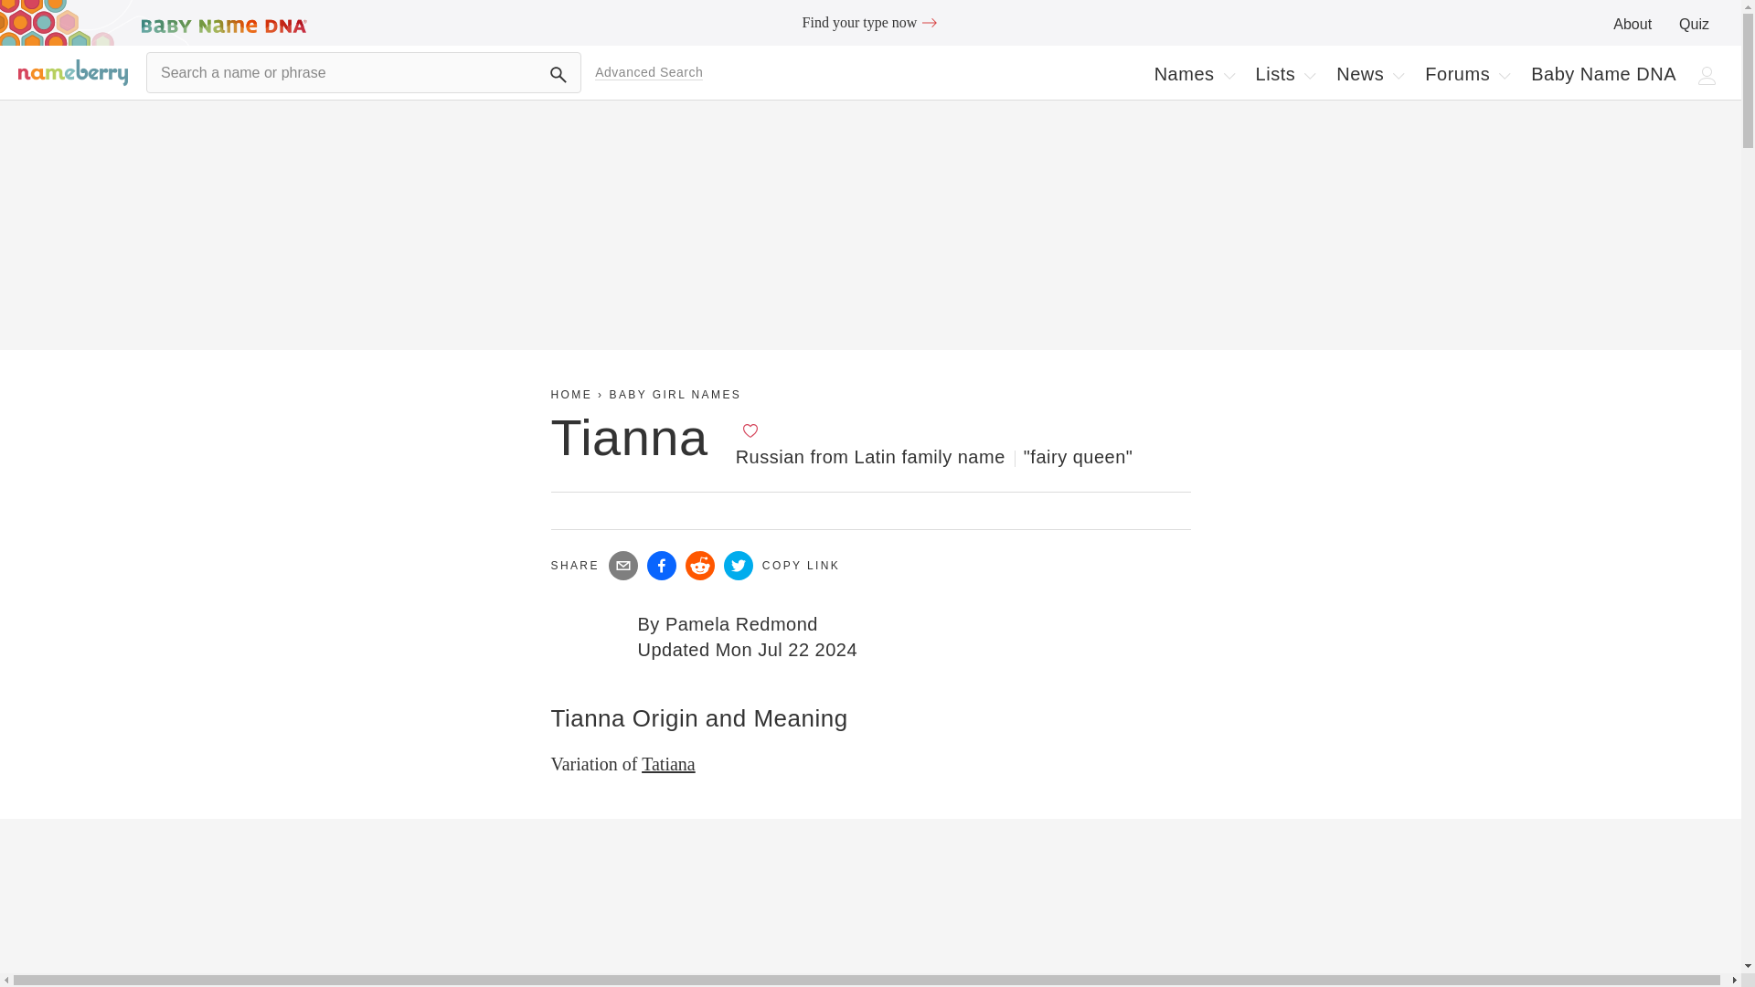 This screenshot has width=1755, height=987. What do you see at coordinates (1369, 74) in the screenshot?
I see `Chevron - Down` at bounding box center [1369, 74].